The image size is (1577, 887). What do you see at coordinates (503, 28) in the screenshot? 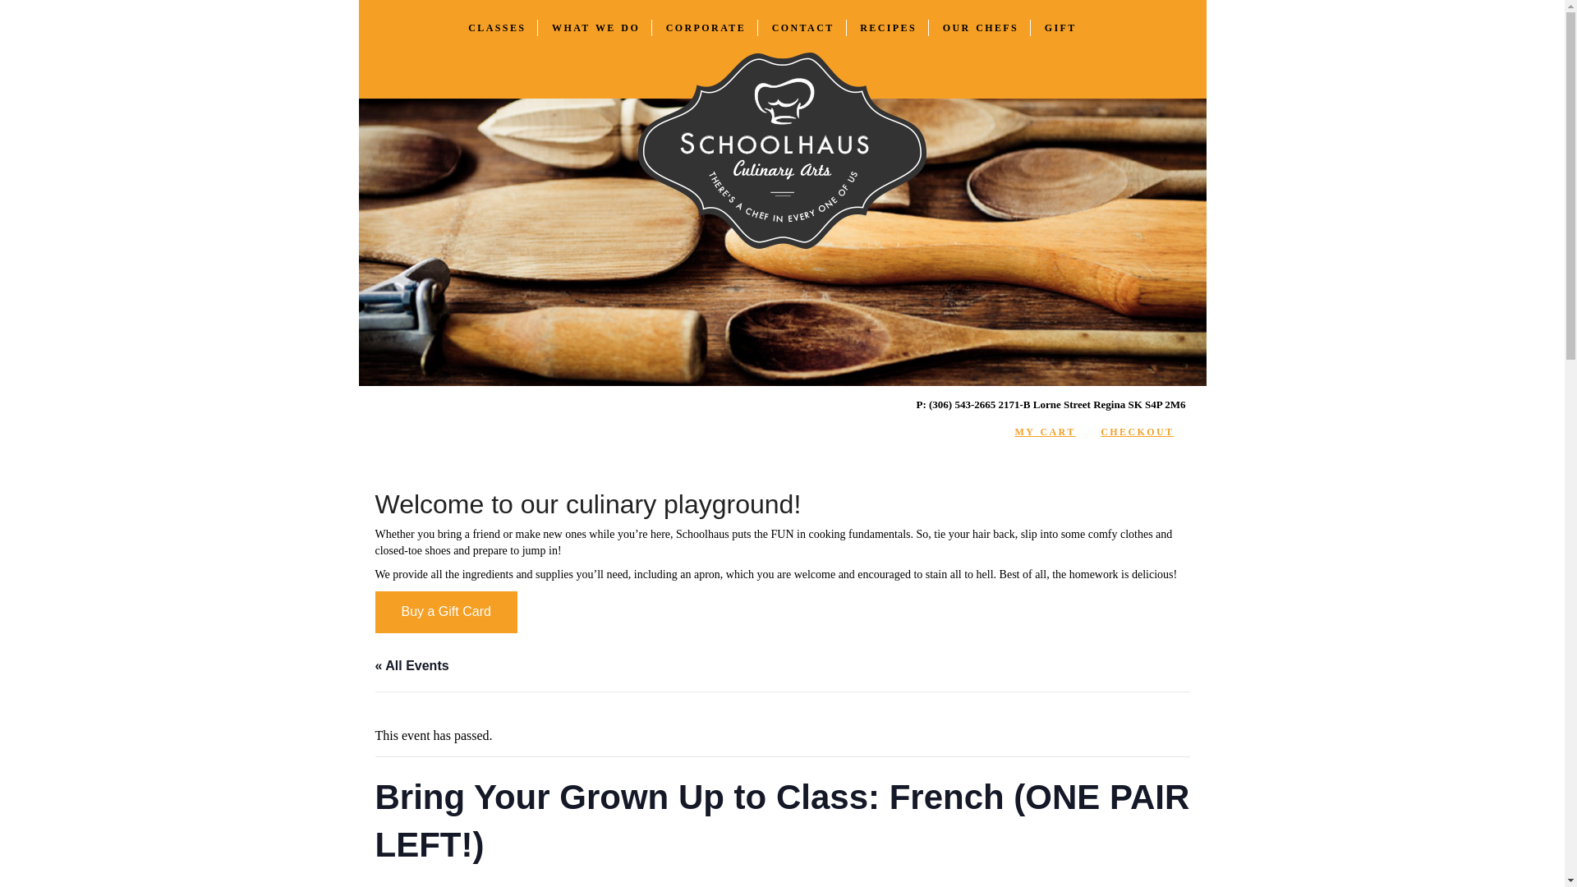
I see `CLASSES` at bounding box center [503, 28].